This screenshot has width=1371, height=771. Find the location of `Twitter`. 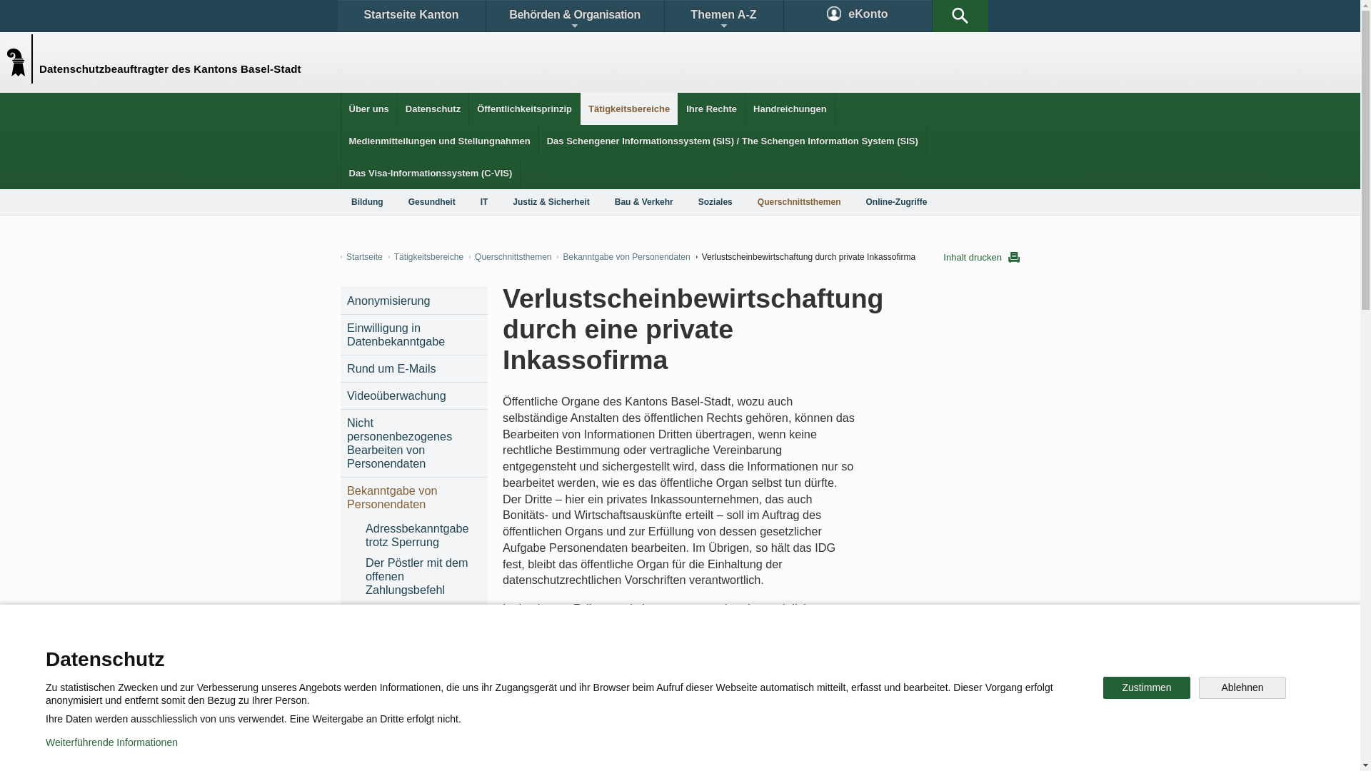

Twitter is located at coordinates (605, 702).